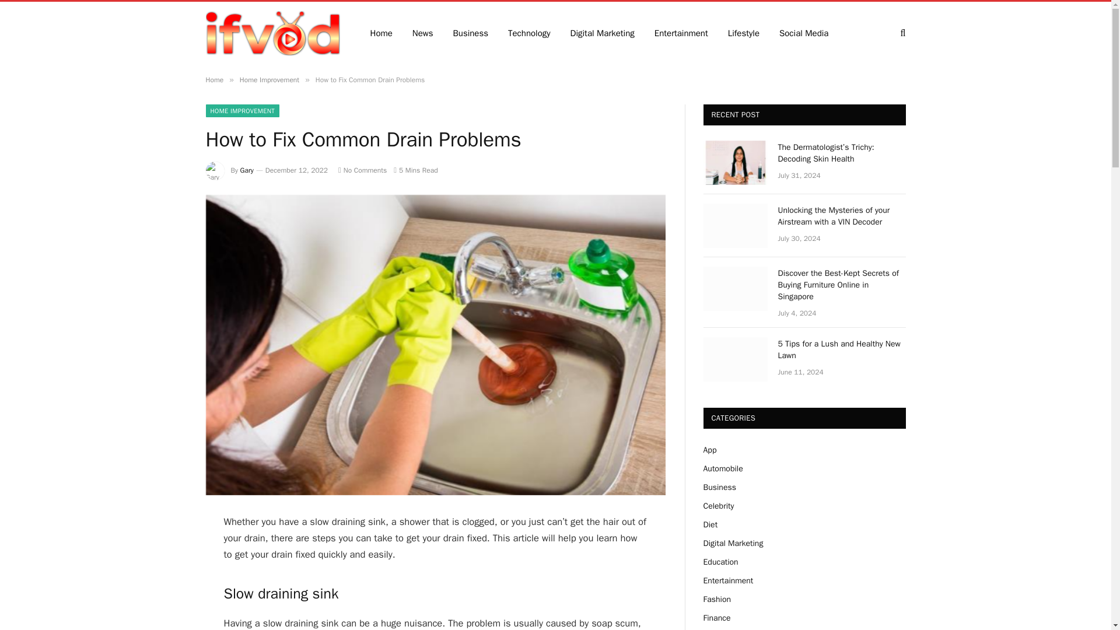 The image size is (1120, 630). What do you see at coordinates (269, 79) in the screenshot?
I see `Home Improvement` at bounding box center [269, 79].